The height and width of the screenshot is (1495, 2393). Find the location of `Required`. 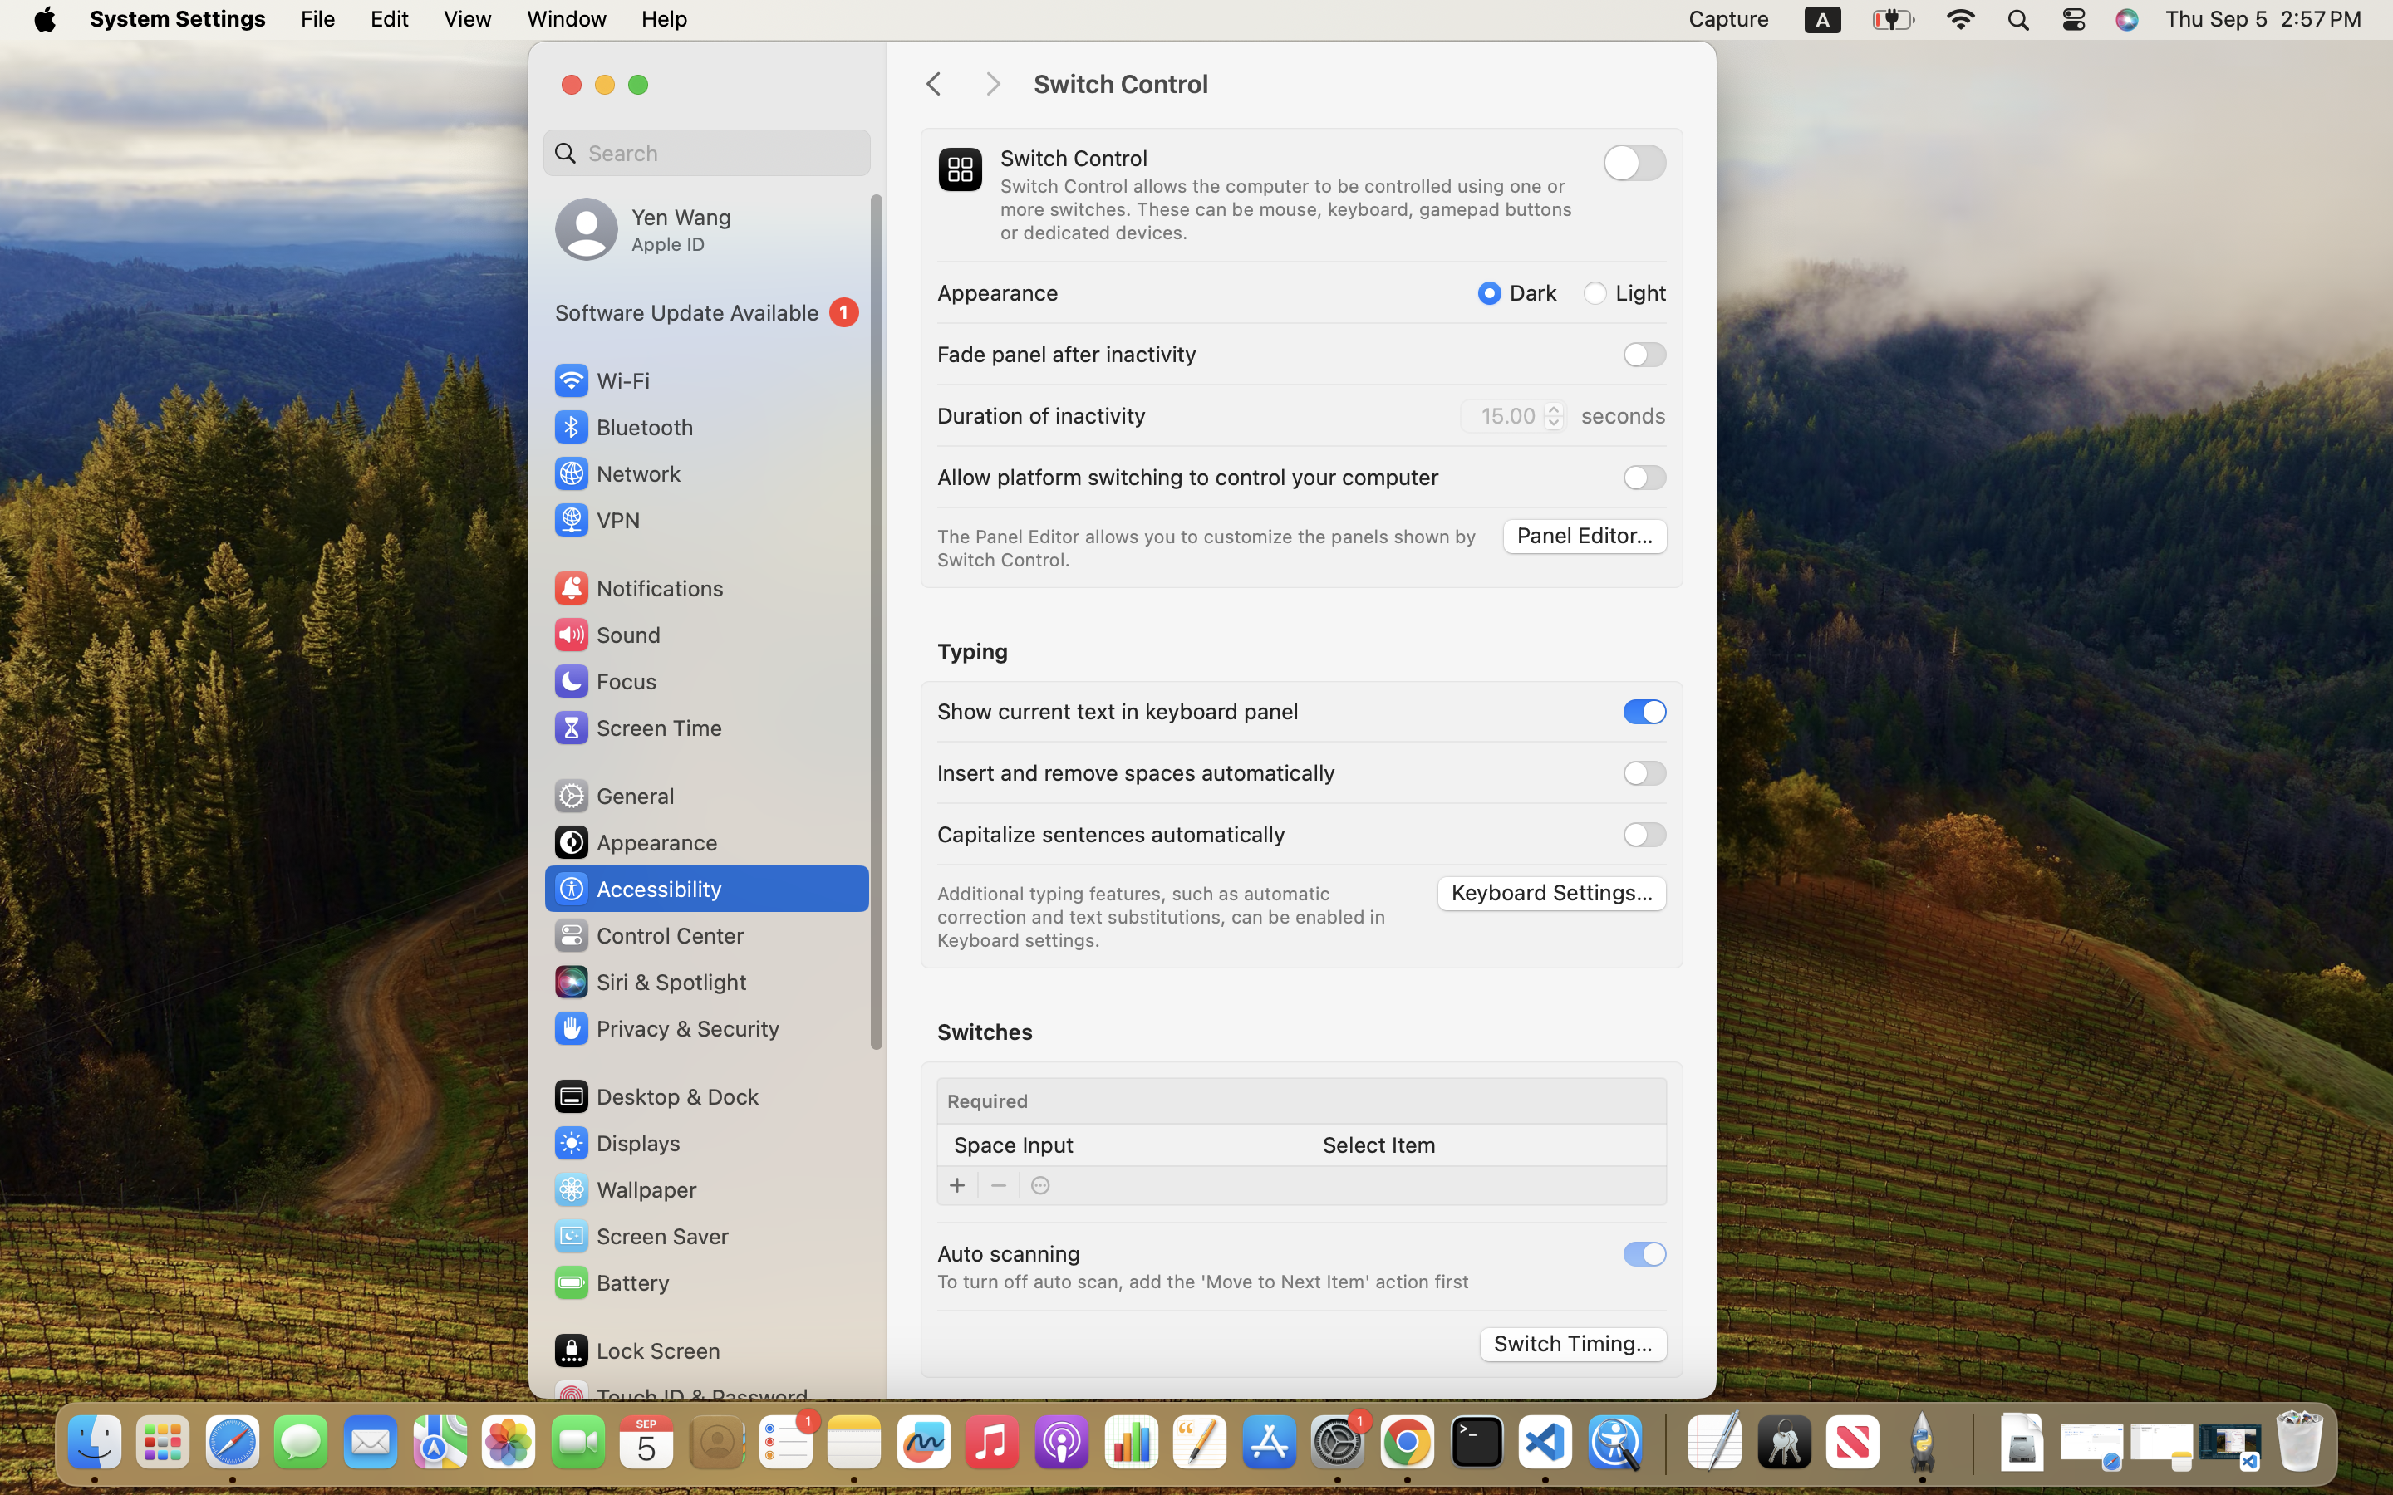

Required is located at coordinates (988, 1101).